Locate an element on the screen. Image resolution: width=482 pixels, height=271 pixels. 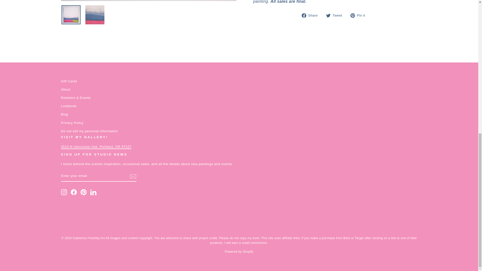
Catherine Freshley Art on Facebook is located at coordinates (74, 192).